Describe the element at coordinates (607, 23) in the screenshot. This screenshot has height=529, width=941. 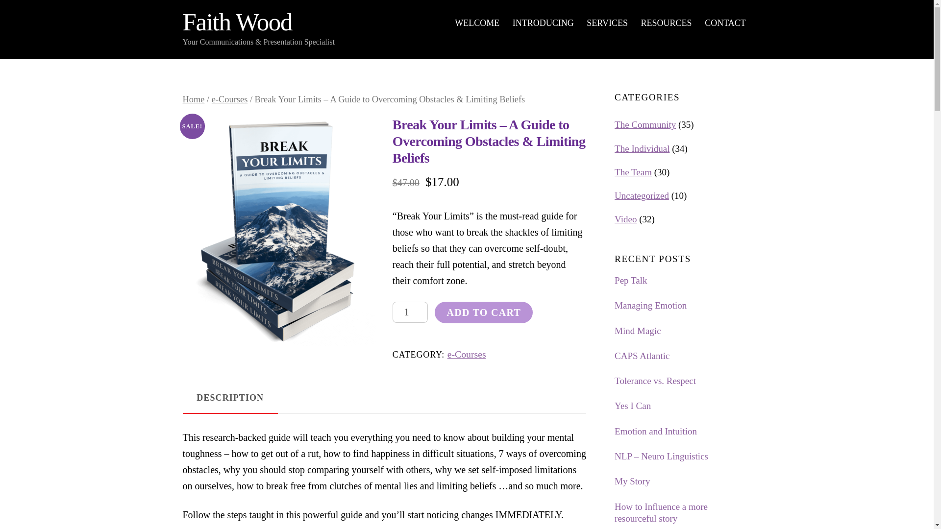
I see `SERVICES` at that location.